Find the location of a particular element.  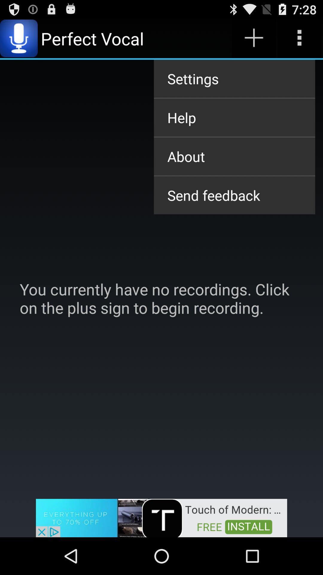

menu page is located at coordinates (299, 38).